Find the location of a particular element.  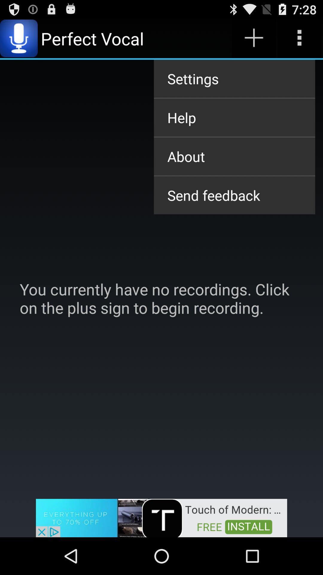

menu page is located at coordinates (299, 38).